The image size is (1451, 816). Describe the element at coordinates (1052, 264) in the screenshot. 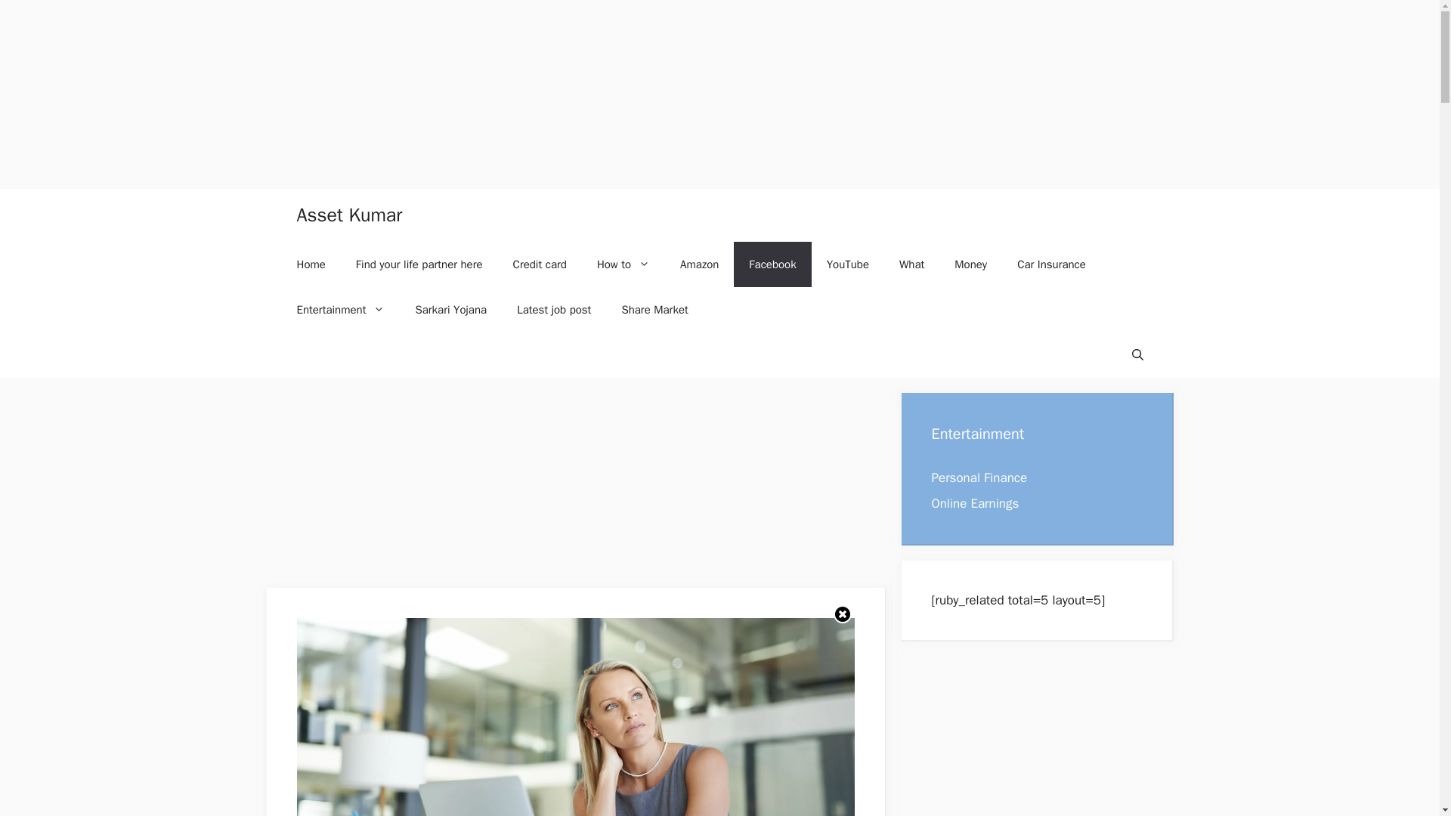

I see `Car Insurance` at that location.